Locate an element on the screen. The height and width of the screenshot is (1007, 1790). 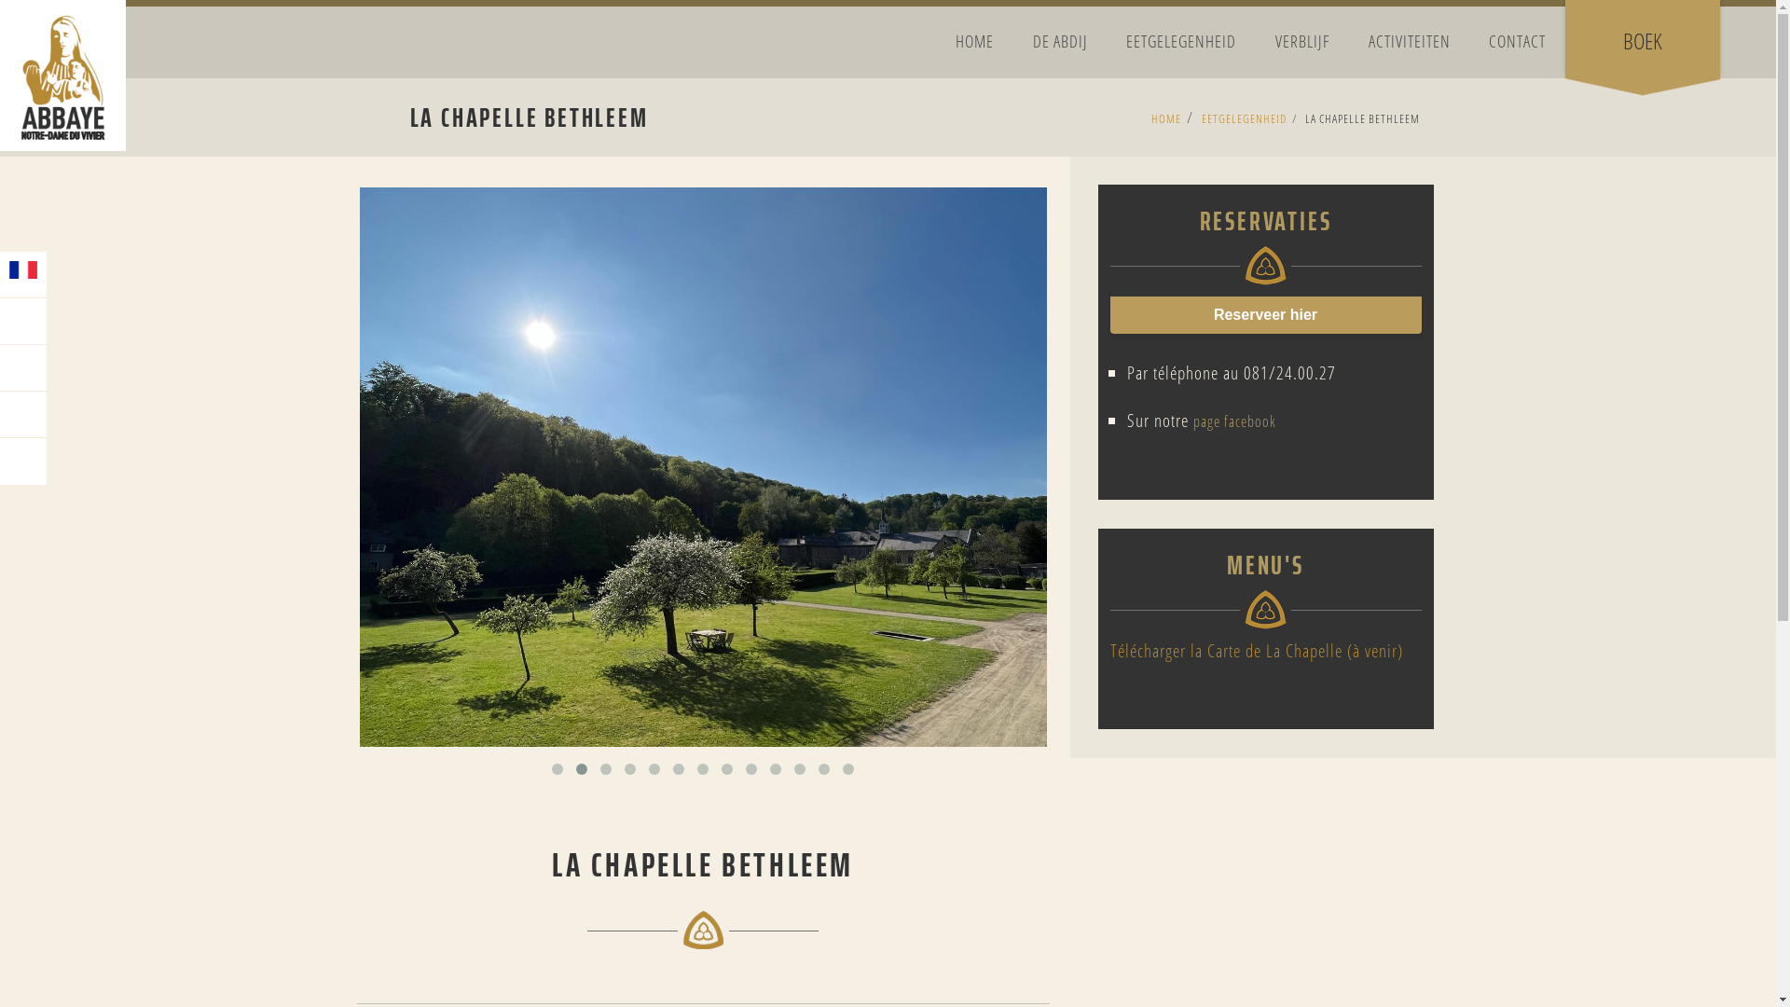
Reserveer hier is located at coordinates (1265, 315).